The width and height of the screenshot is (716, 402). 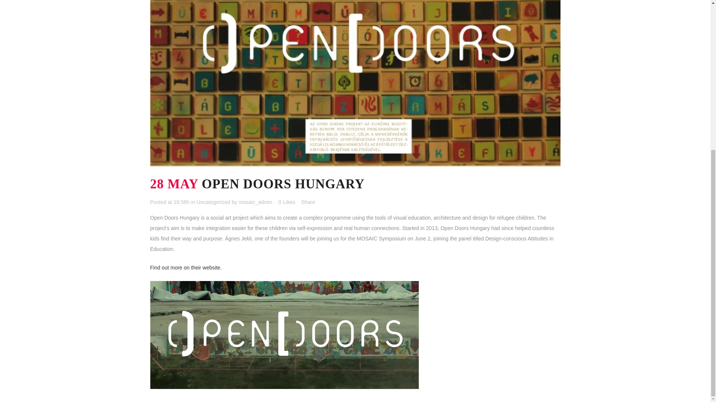 What do you see at coordinates (286, 202) in the screenshot?
I see `0 Likes` at bounding box center [286, 202].